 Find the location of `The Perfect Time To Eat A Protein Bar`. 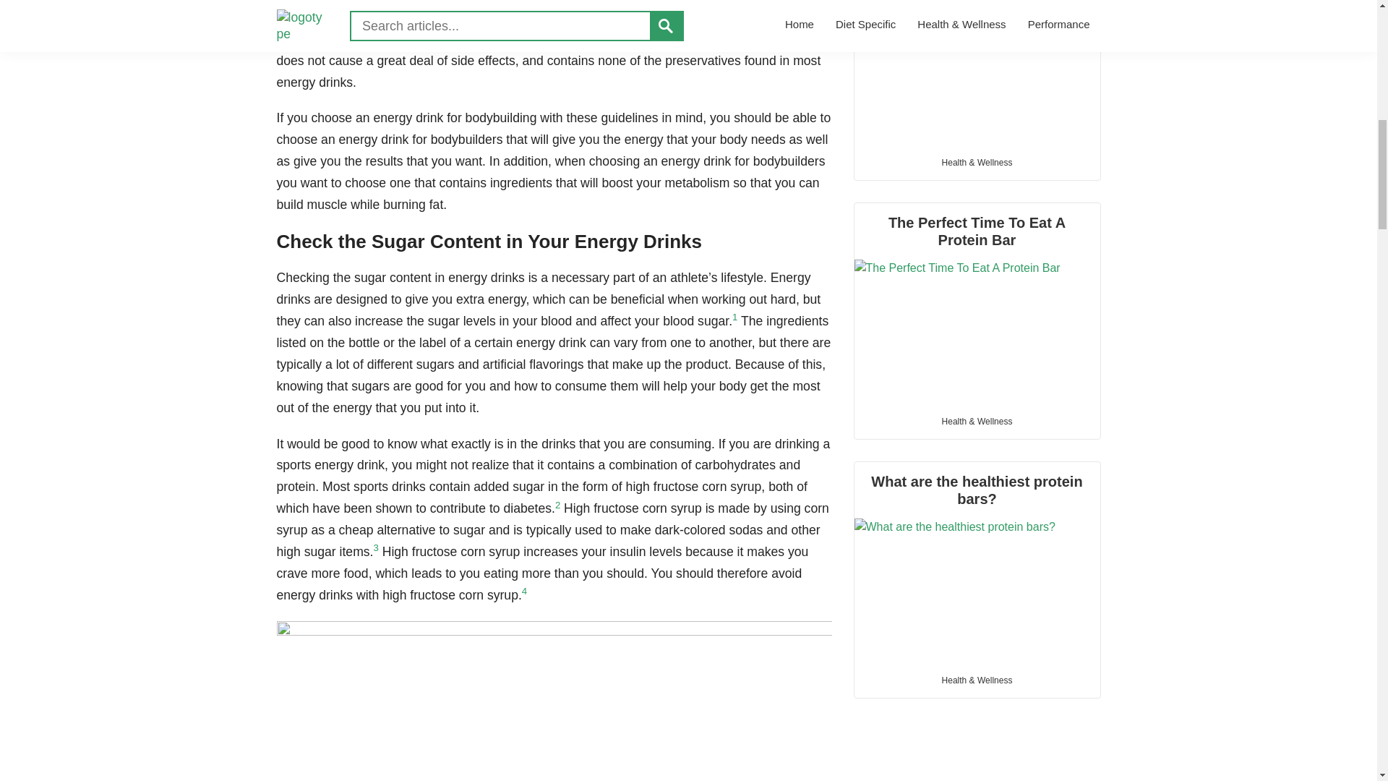

The Perfect Time To Eat A Protein Bar is located at coordinates (977, 304).